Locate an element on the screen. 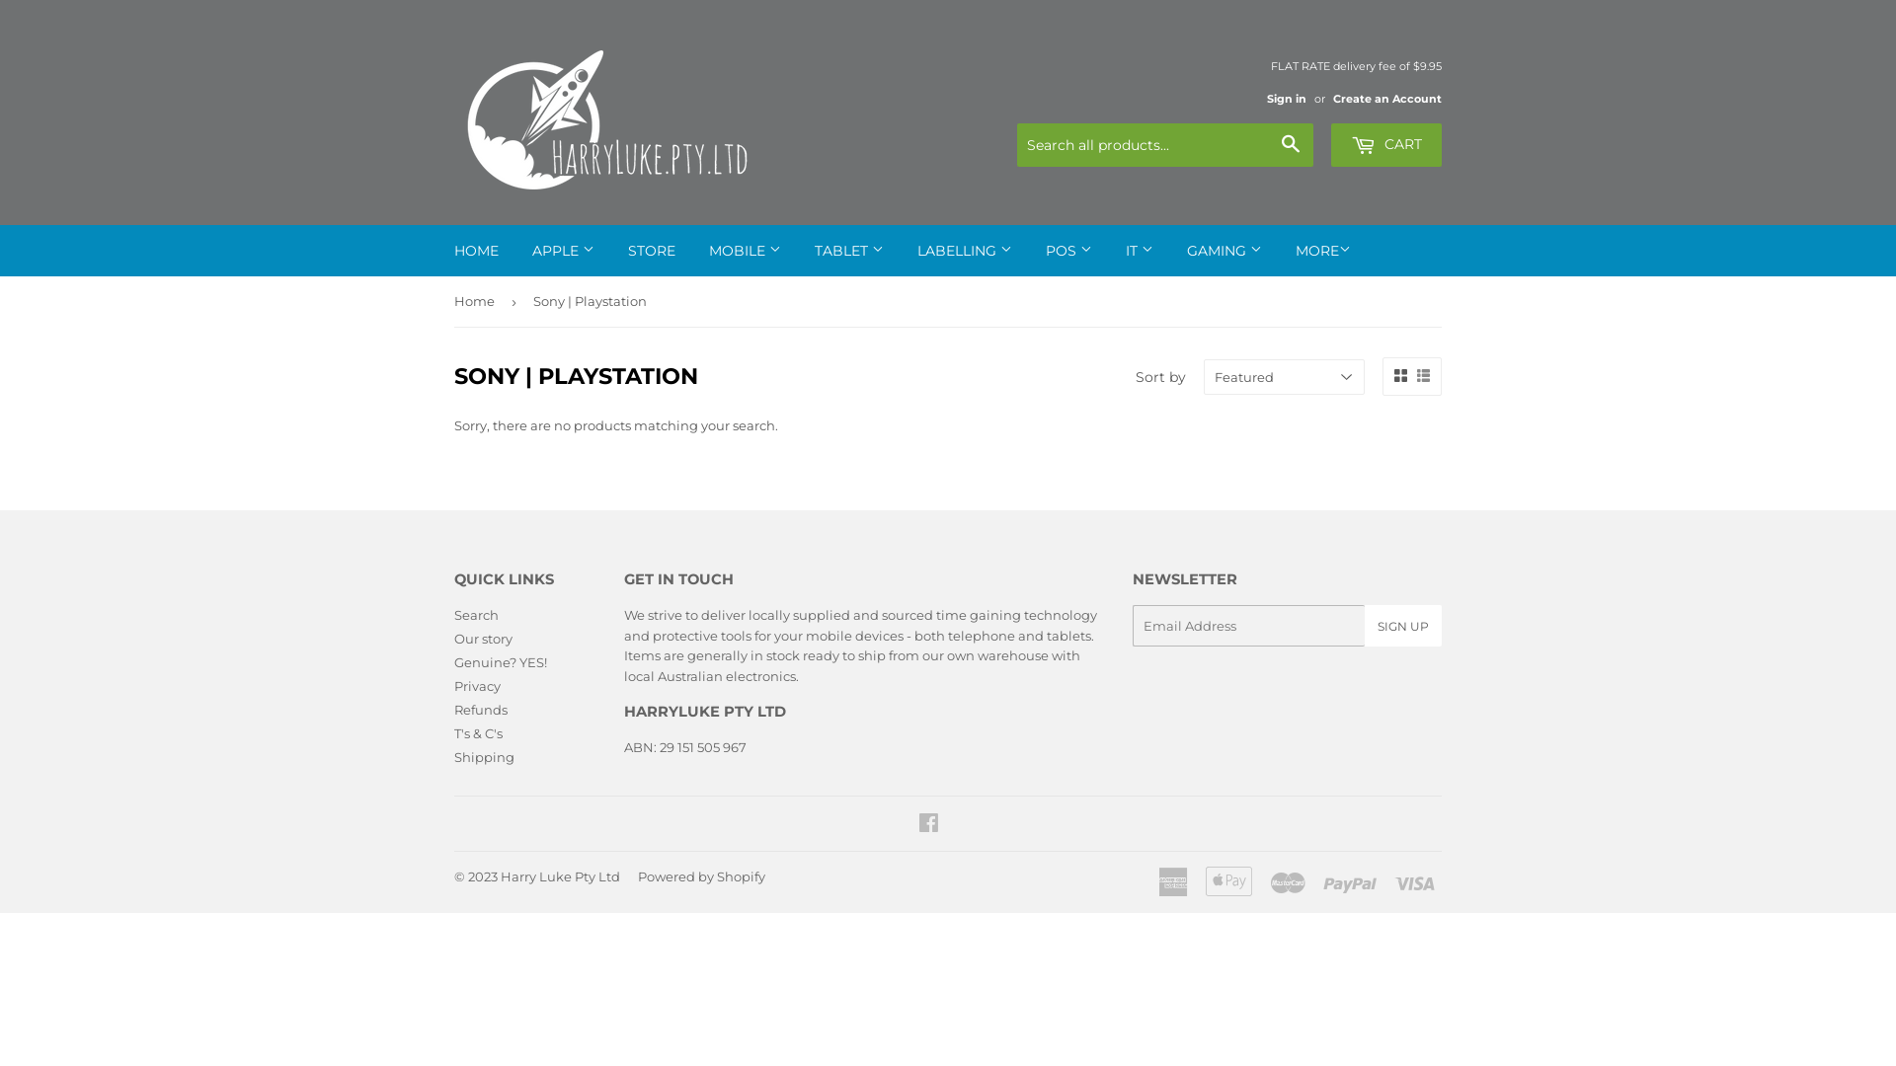  SIGN UP is located at coordinates (1403, 626).